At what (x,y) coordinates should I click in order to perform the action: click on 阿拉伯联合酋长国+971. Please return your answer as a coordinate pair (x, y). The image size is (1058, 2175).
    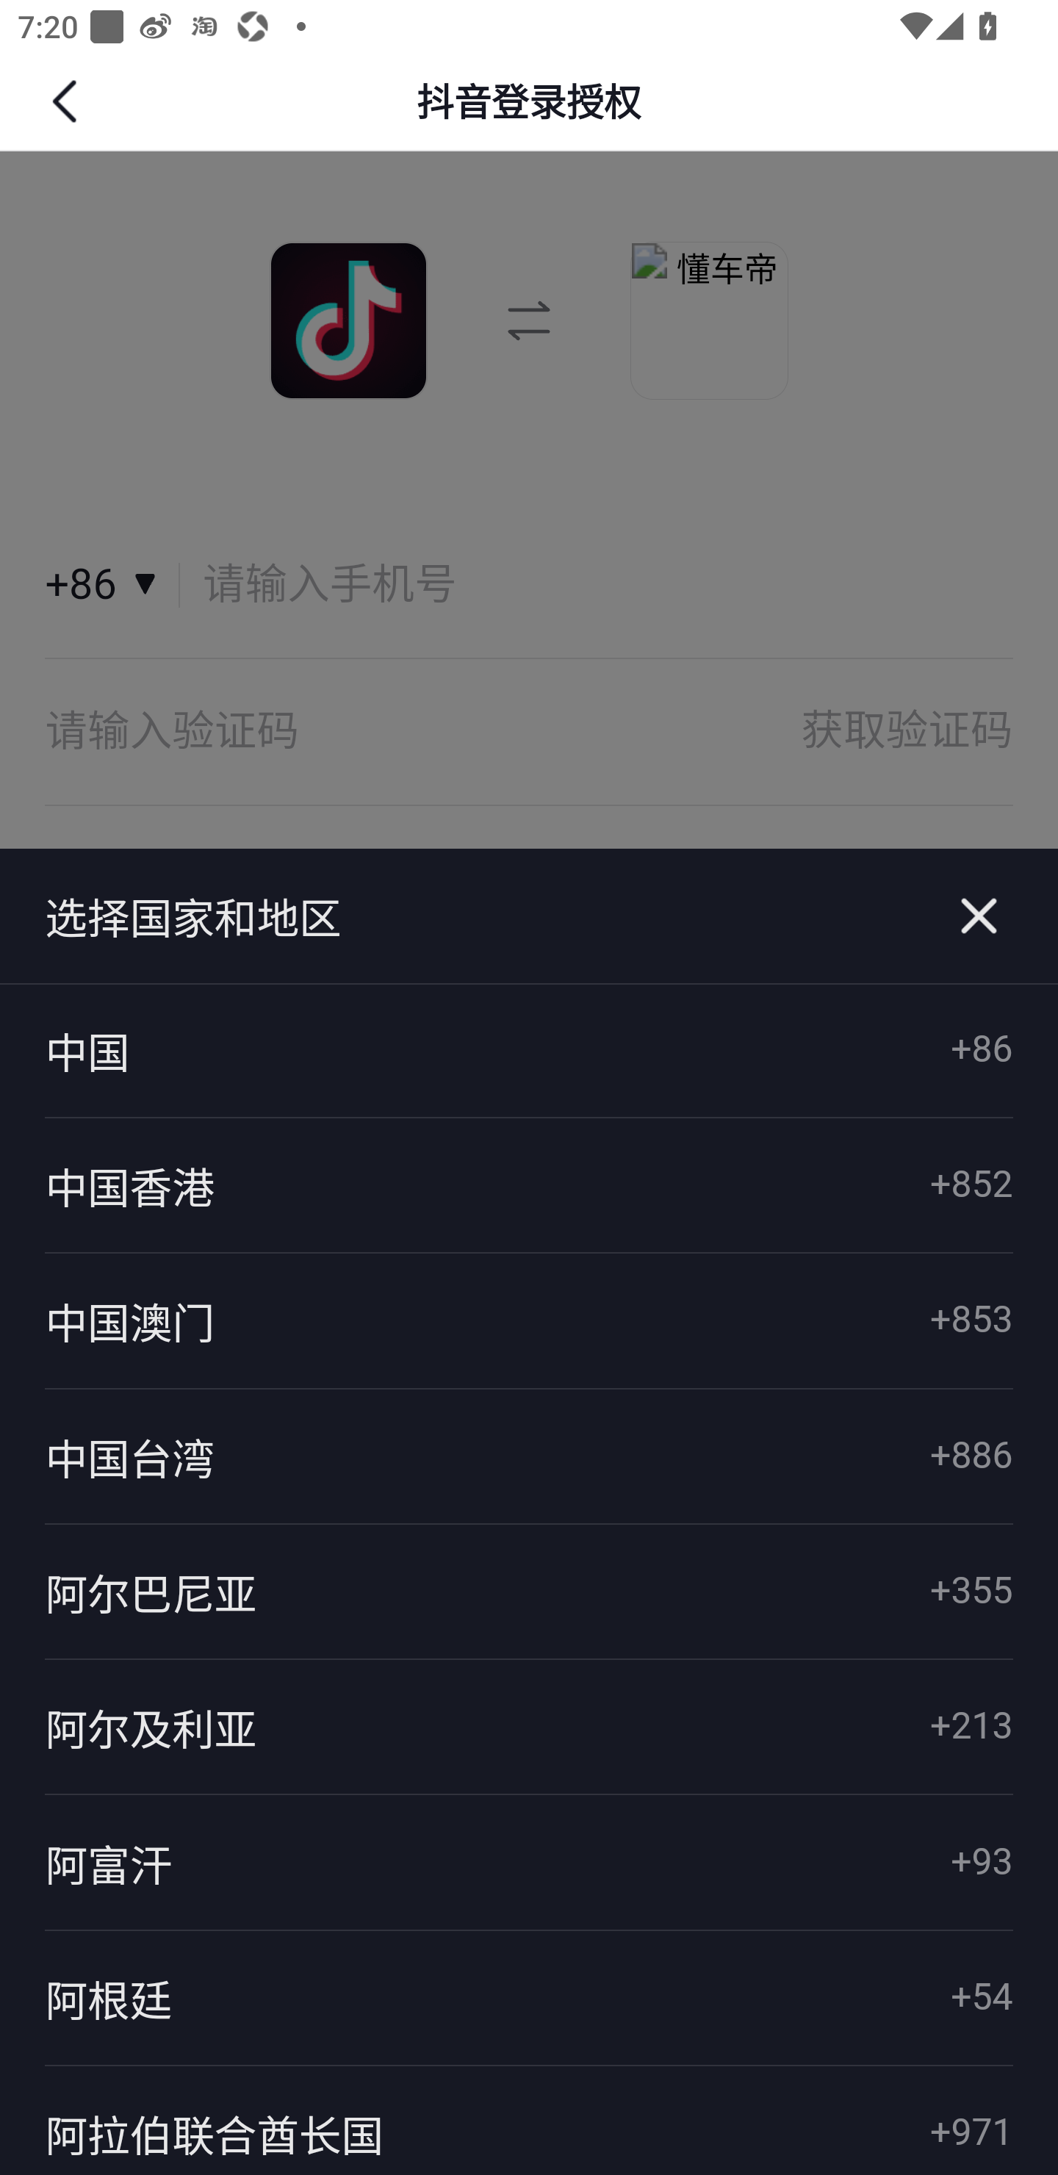
    Looking at the image, I should click on (529, 2119).